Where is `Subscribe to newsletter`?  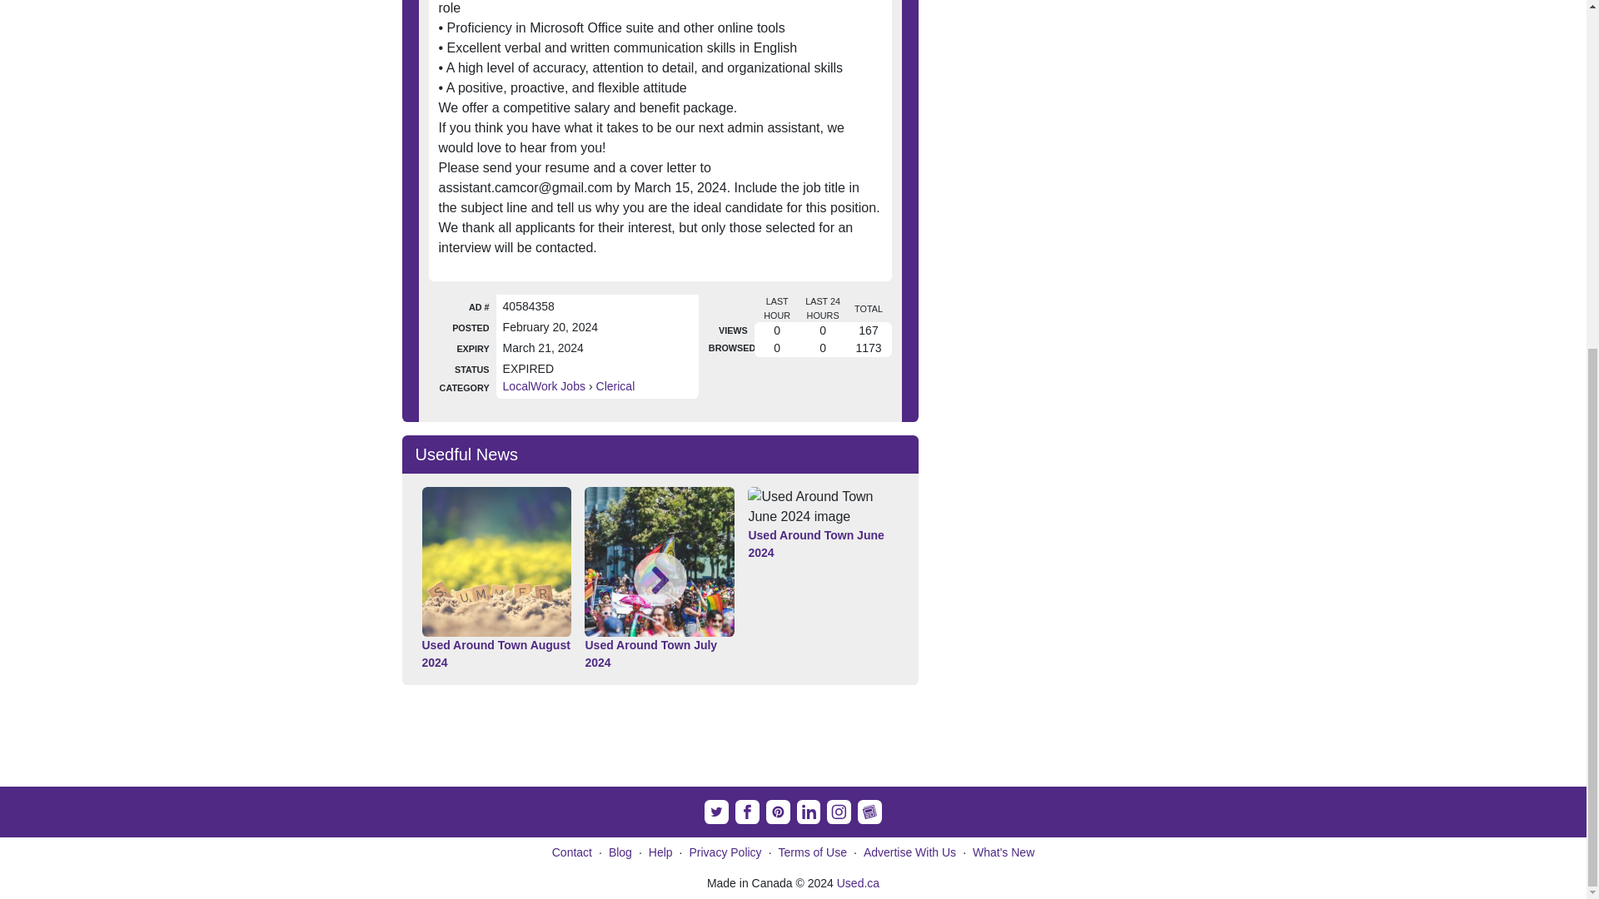 Subscribe to newsletter is located at coordinates (869, 812).